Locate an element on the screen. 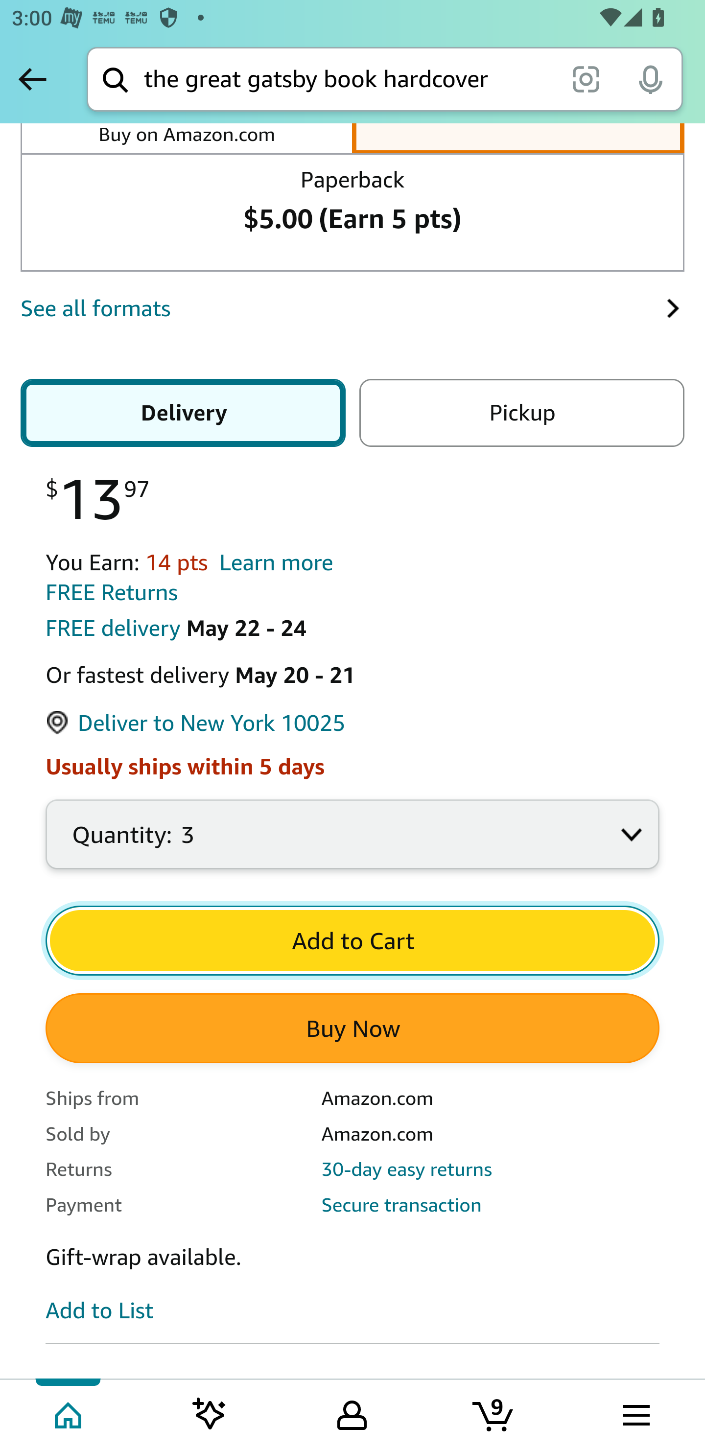 The height and width of the screenshot is (1449, 705). Back is located at coordinates (32, 79).